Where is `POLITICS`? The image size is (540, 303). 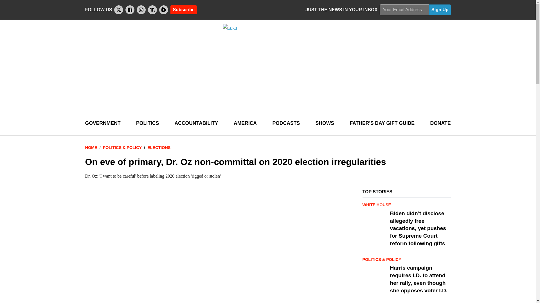
POLITICS is located at coordinates (147, 123).